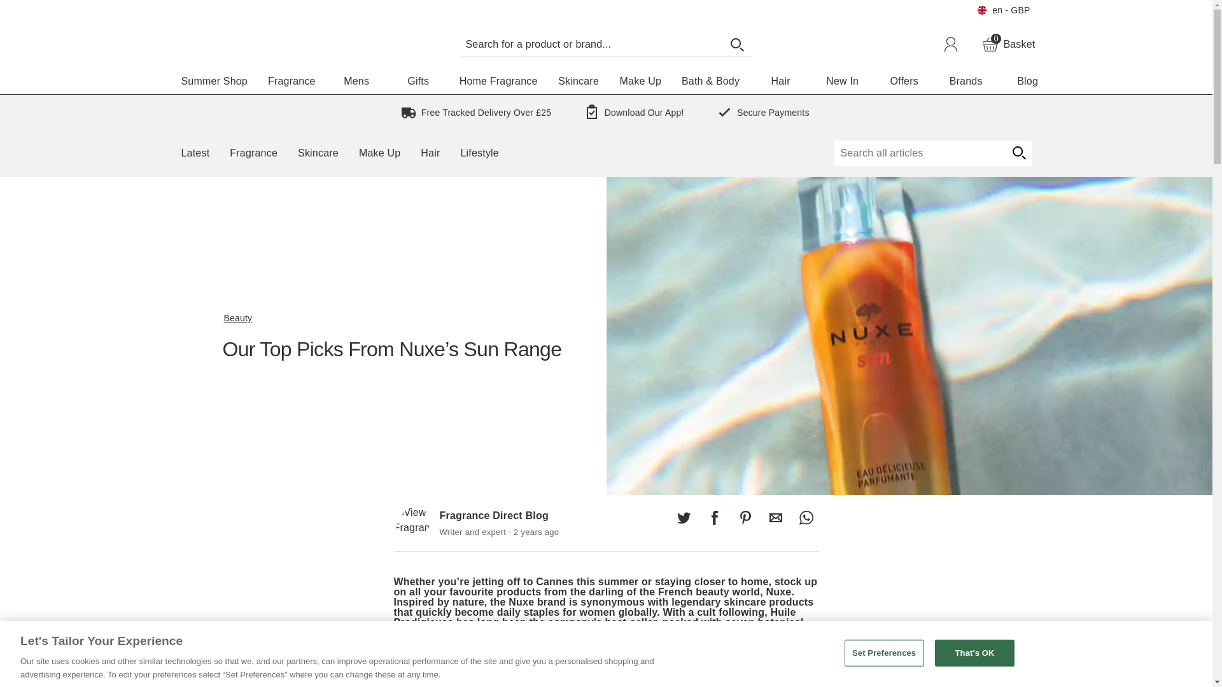  I want to click on Share this on Pinterest, so click(806, 517).